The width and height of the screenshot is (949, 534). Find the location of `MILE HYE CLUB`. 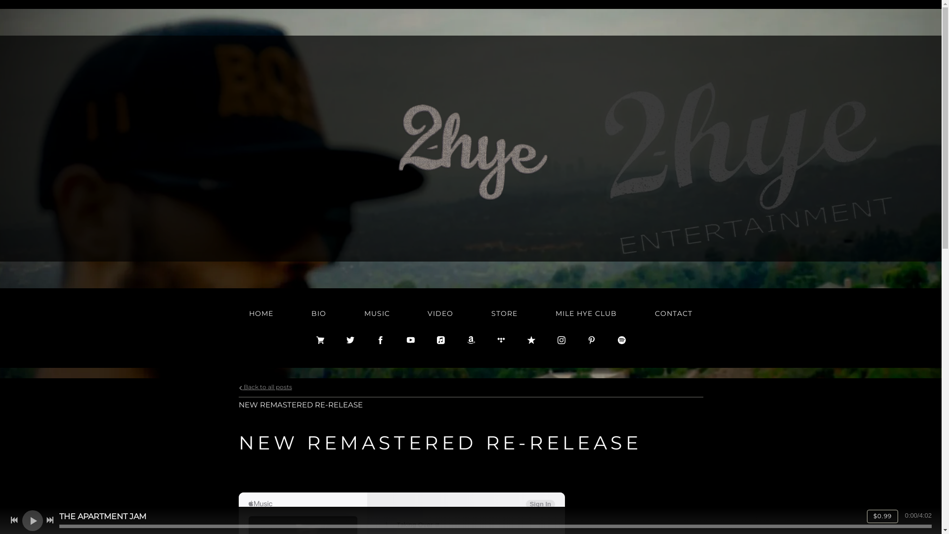

MILE HYE CLUB is located at coordinates (586, 313).